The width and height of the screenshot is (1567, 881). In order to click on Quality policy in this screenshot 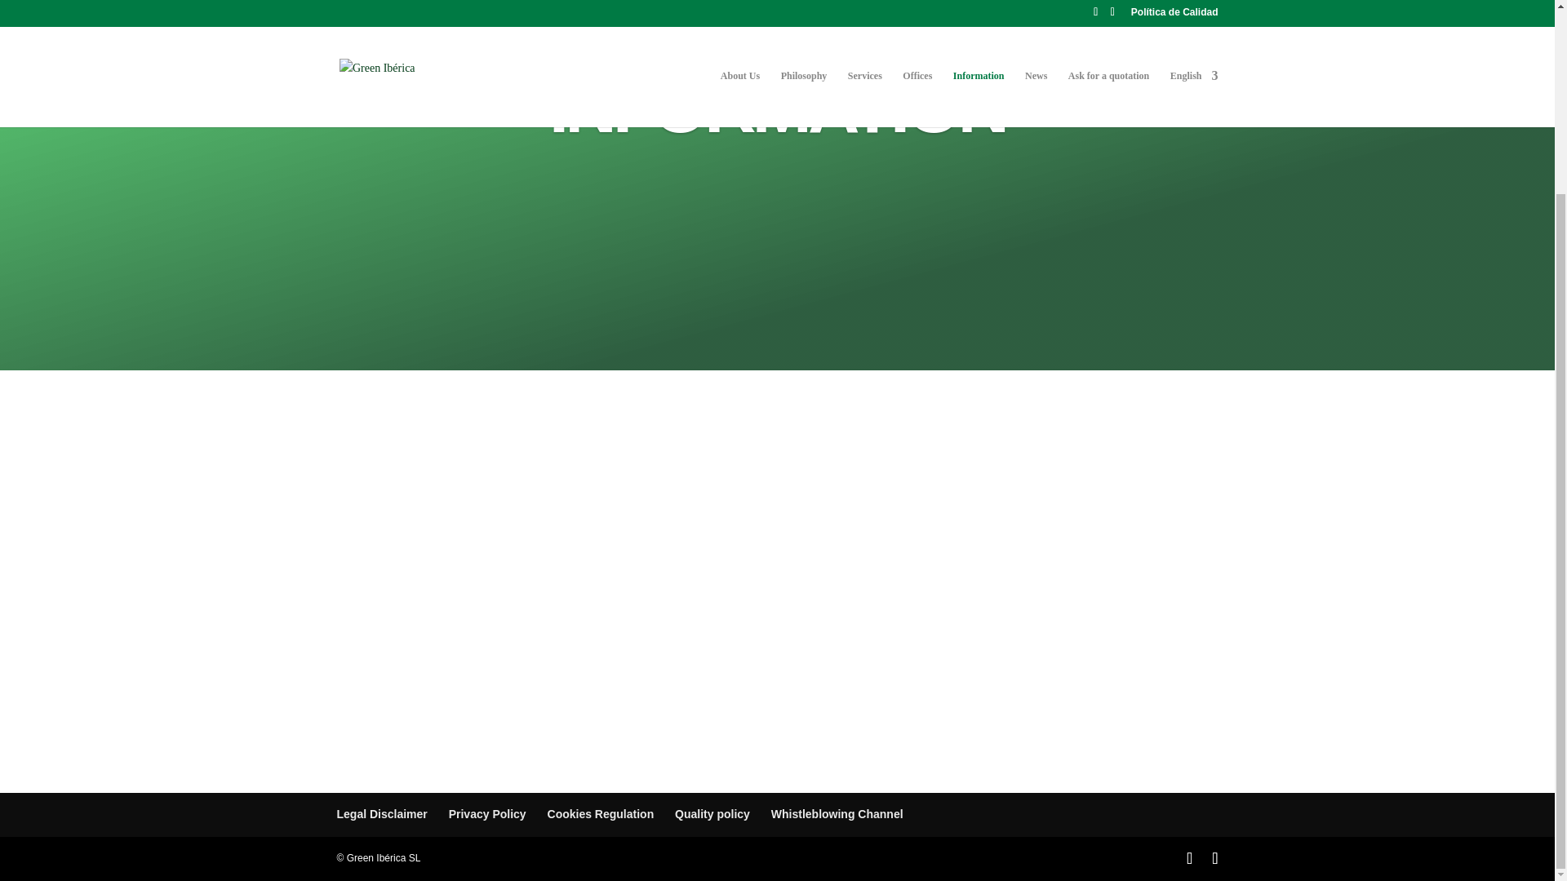, I will do `click(712, 814)`.